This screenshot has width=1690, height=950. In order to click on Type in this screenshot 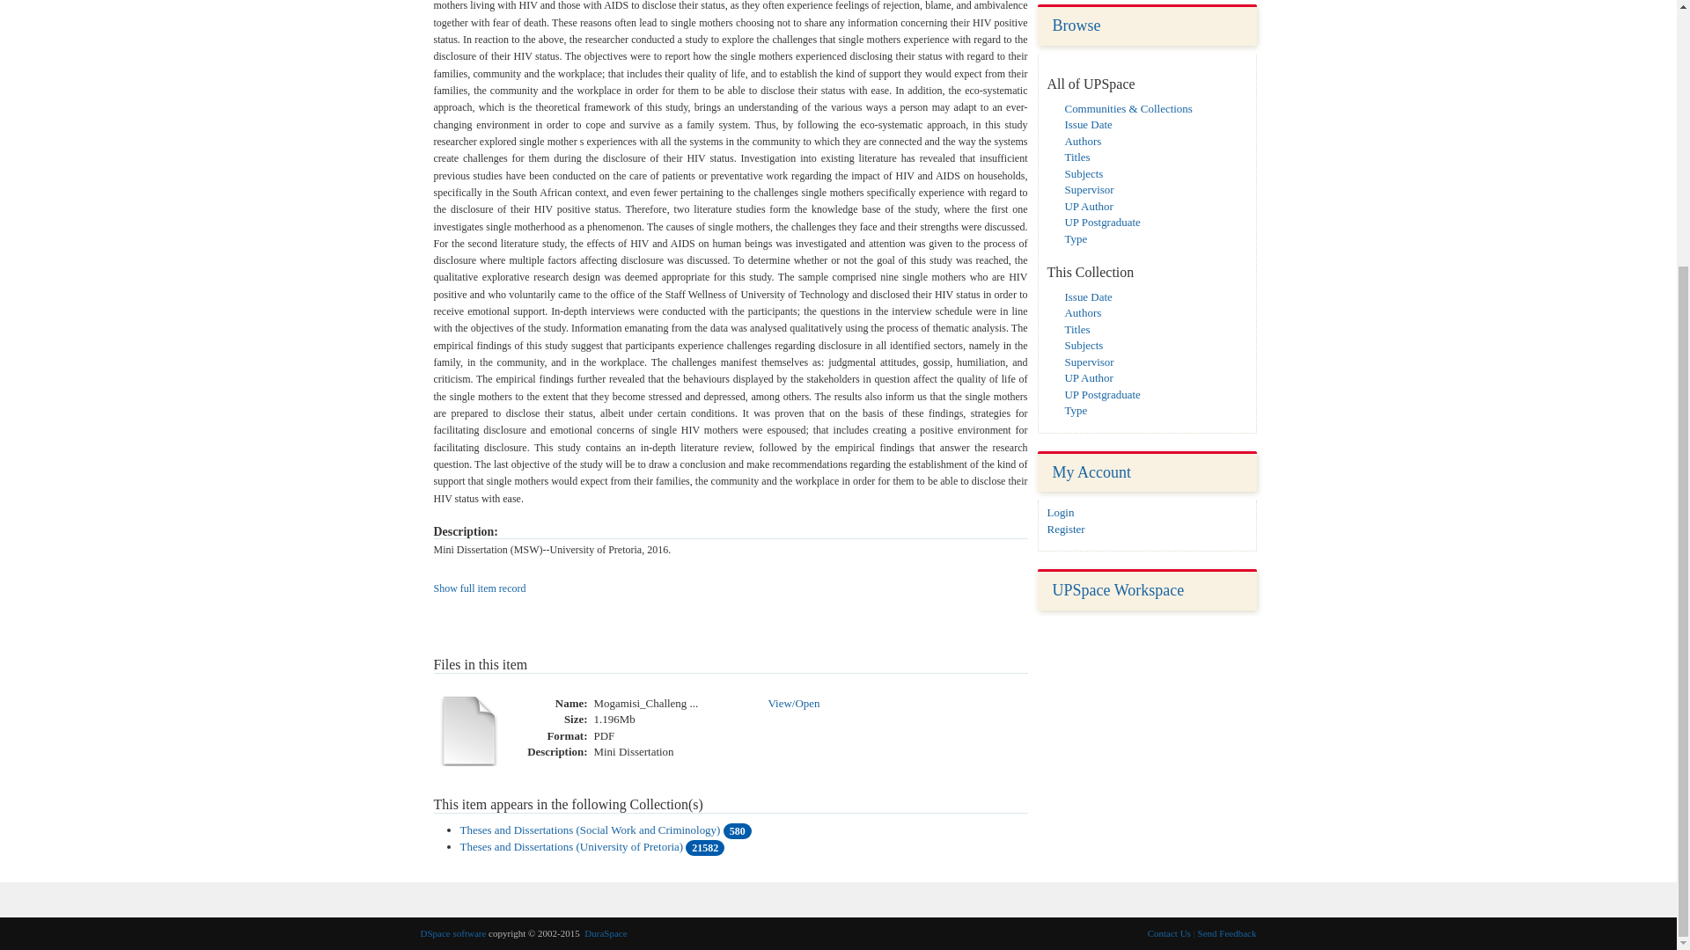, I will do `click(1076, 237)`.